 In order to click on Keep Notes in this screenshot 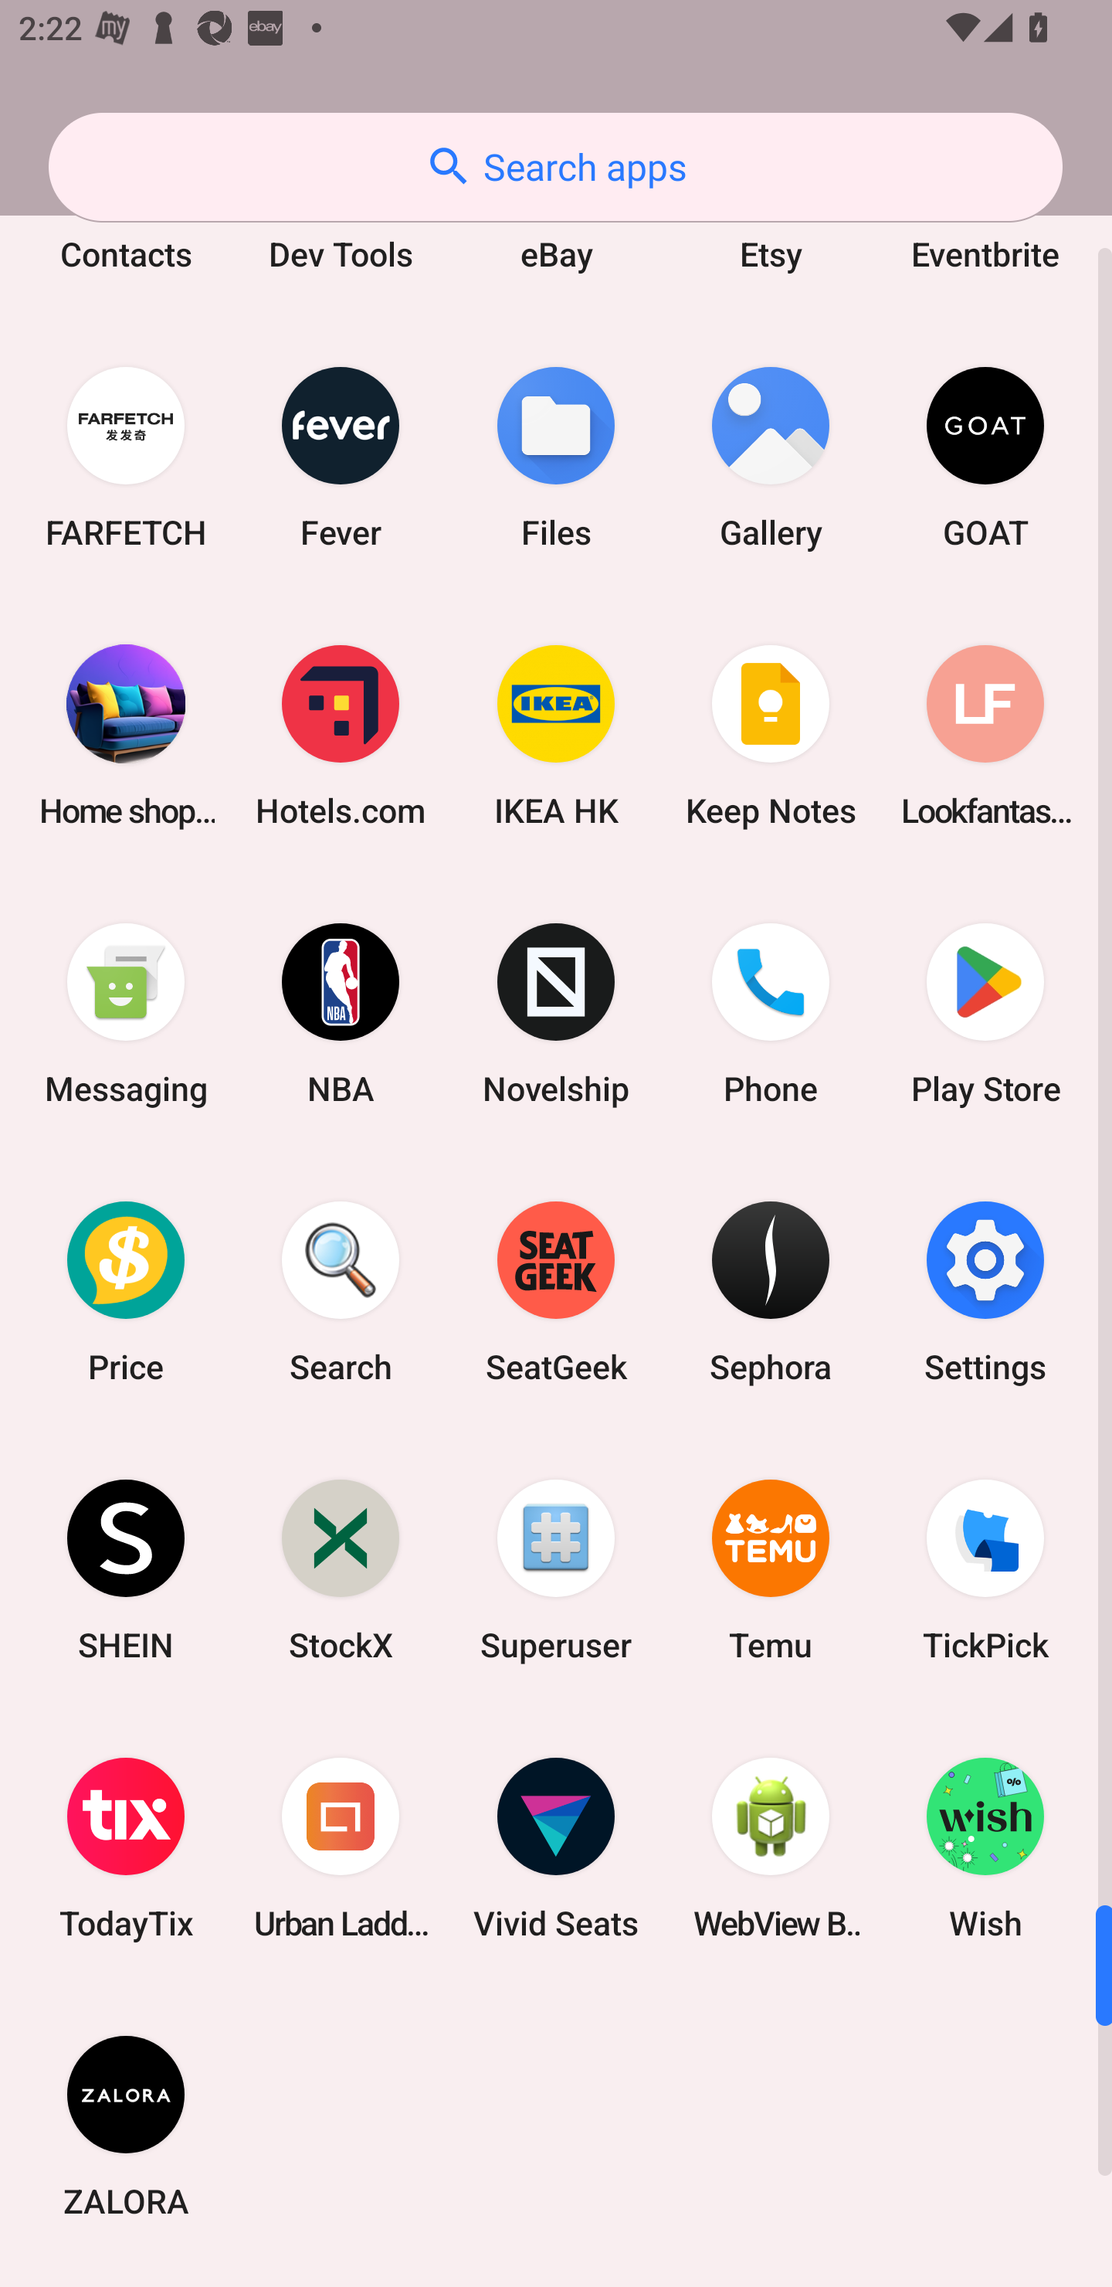, I will do `click(771, 735)`.